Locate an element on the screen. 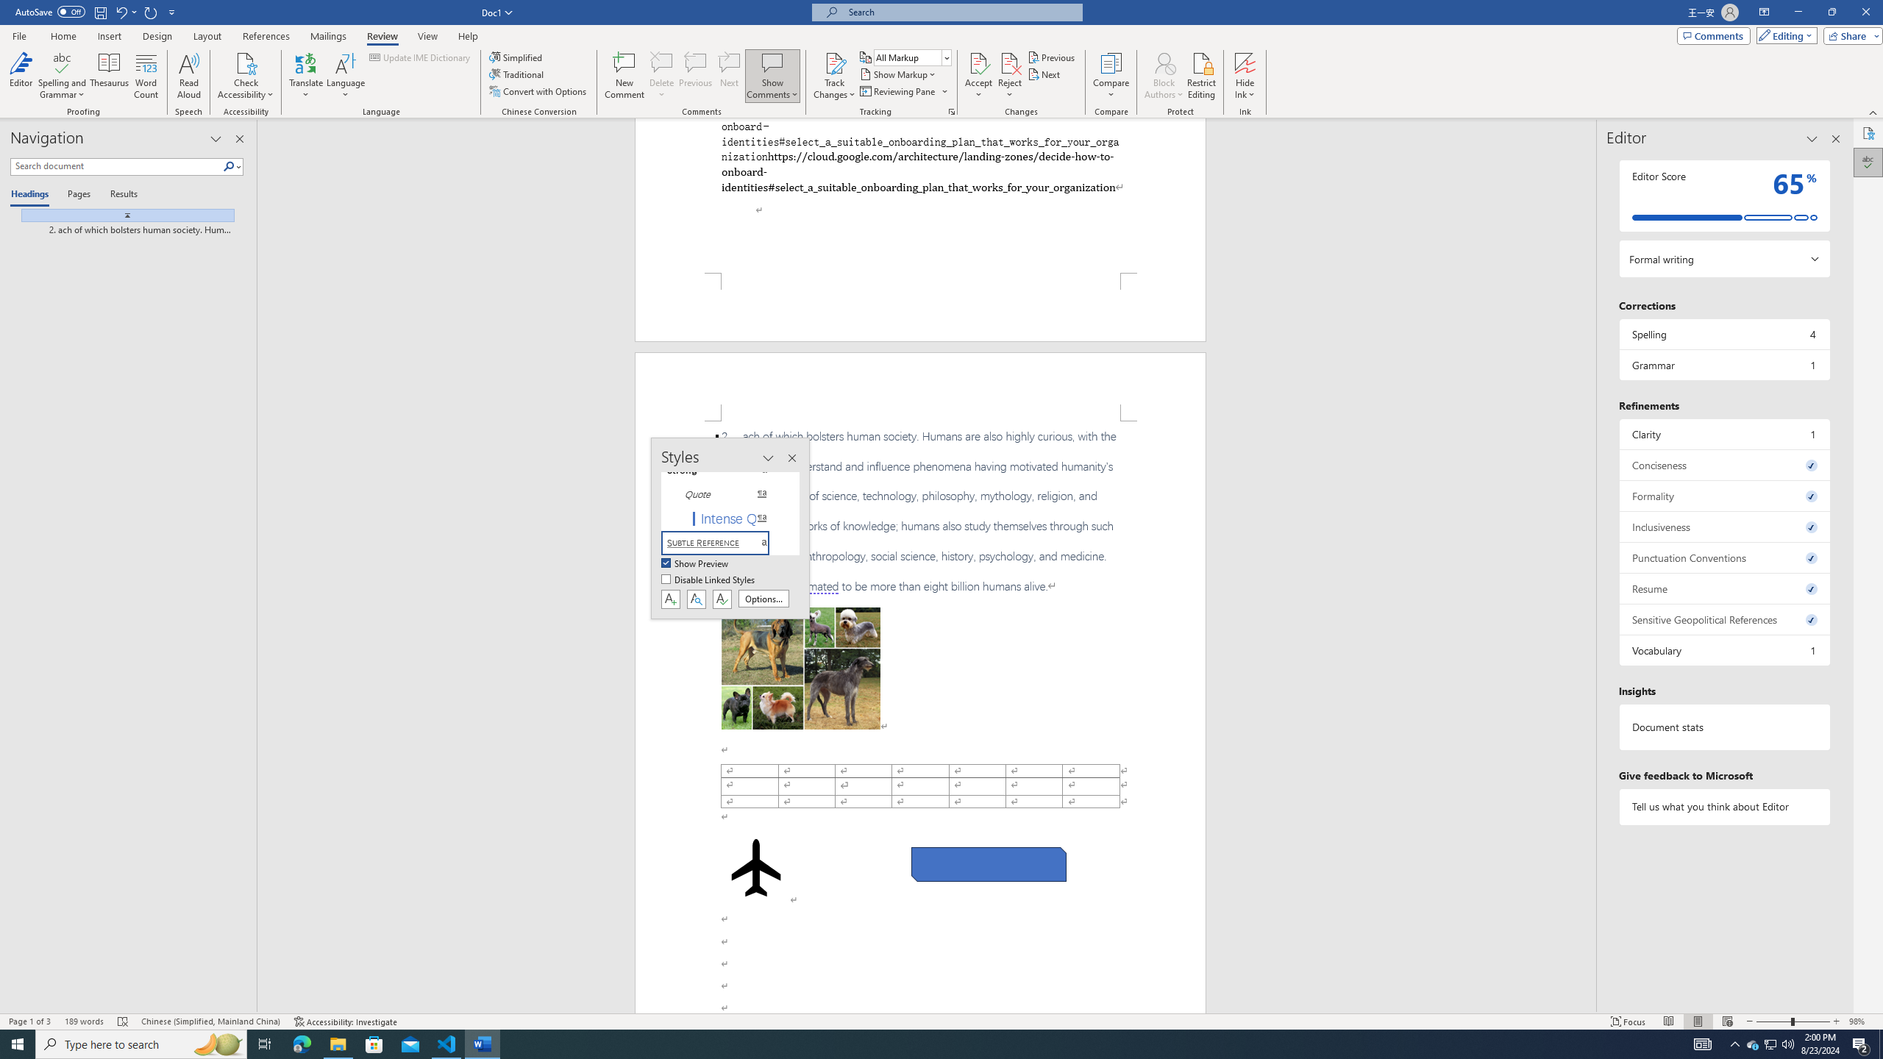 The image size is (1883, 1059). Disable Linked Styles is located at coordinates (709, 581).